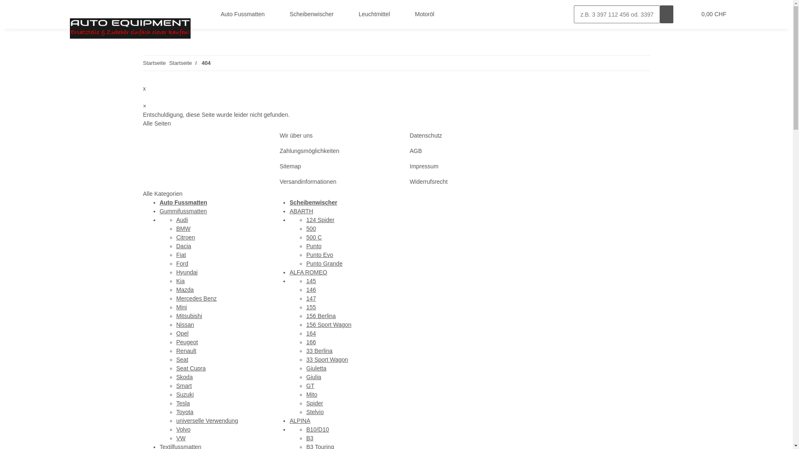 The width and height of the screenshot is (799, 449). Describe the element at coordinates (329, 324) in the screenshot. I see `156 Sport Wagon` at that location.